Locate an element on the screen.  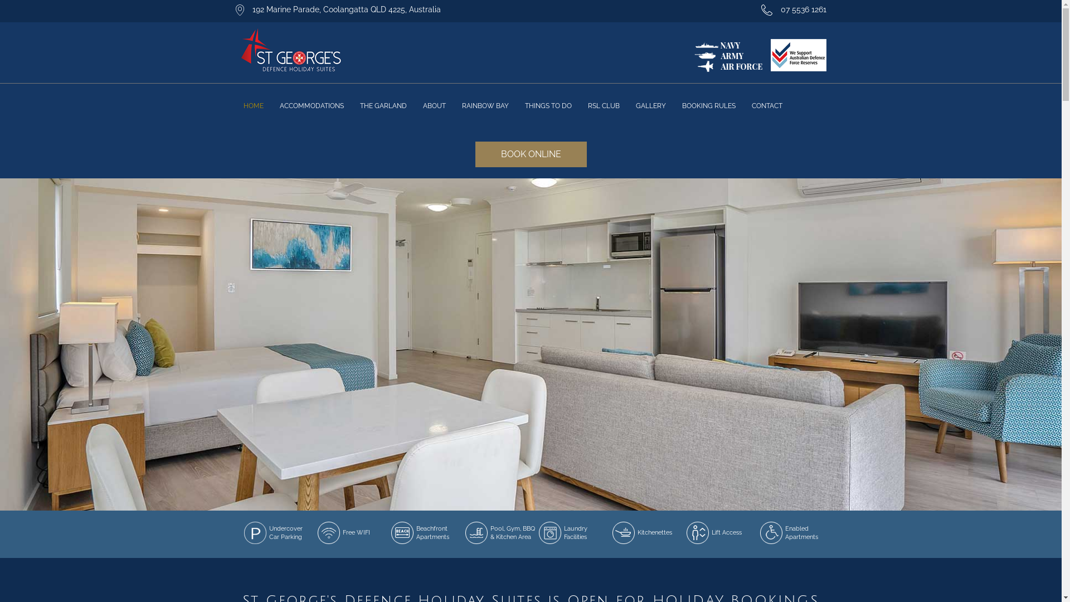
GALLERY is located at coordinates (650, 106).